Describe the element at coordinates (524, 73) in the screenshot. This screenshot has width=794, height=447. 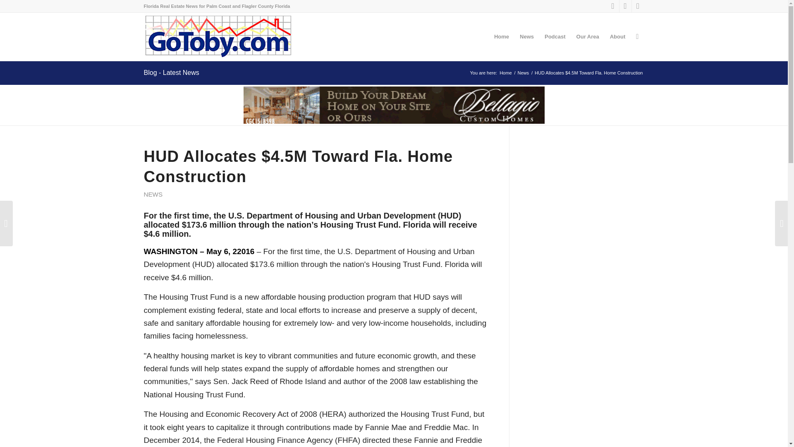
I see `News` at that location.